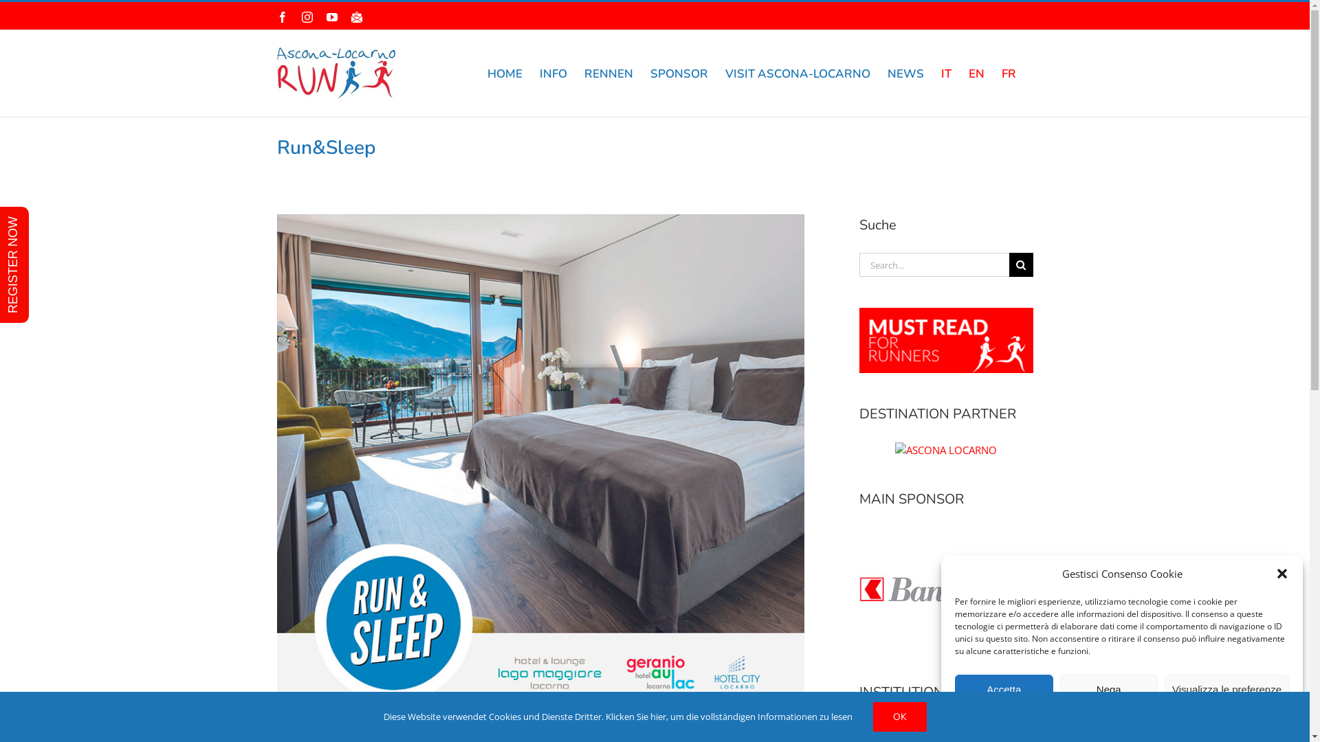 Image resolution: width=1320 pixels, height=742 pixels. What do you see at coordinates (679, 74) in the screenshot?
I see `SPONSOR` at bounding box center [679, 74].